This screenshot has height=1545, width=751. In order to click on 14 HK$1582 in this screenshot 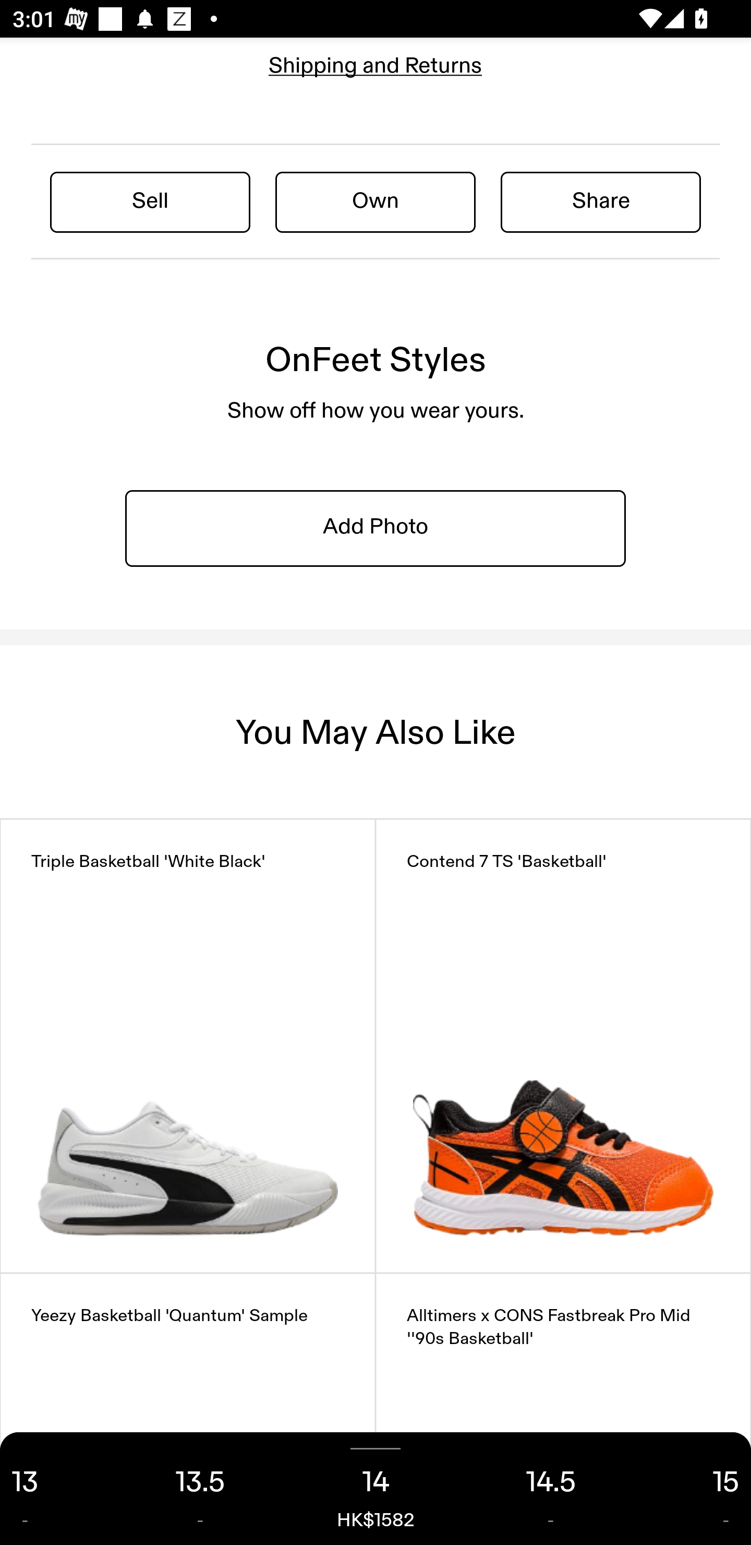, I will do `click(375, 1489)`.